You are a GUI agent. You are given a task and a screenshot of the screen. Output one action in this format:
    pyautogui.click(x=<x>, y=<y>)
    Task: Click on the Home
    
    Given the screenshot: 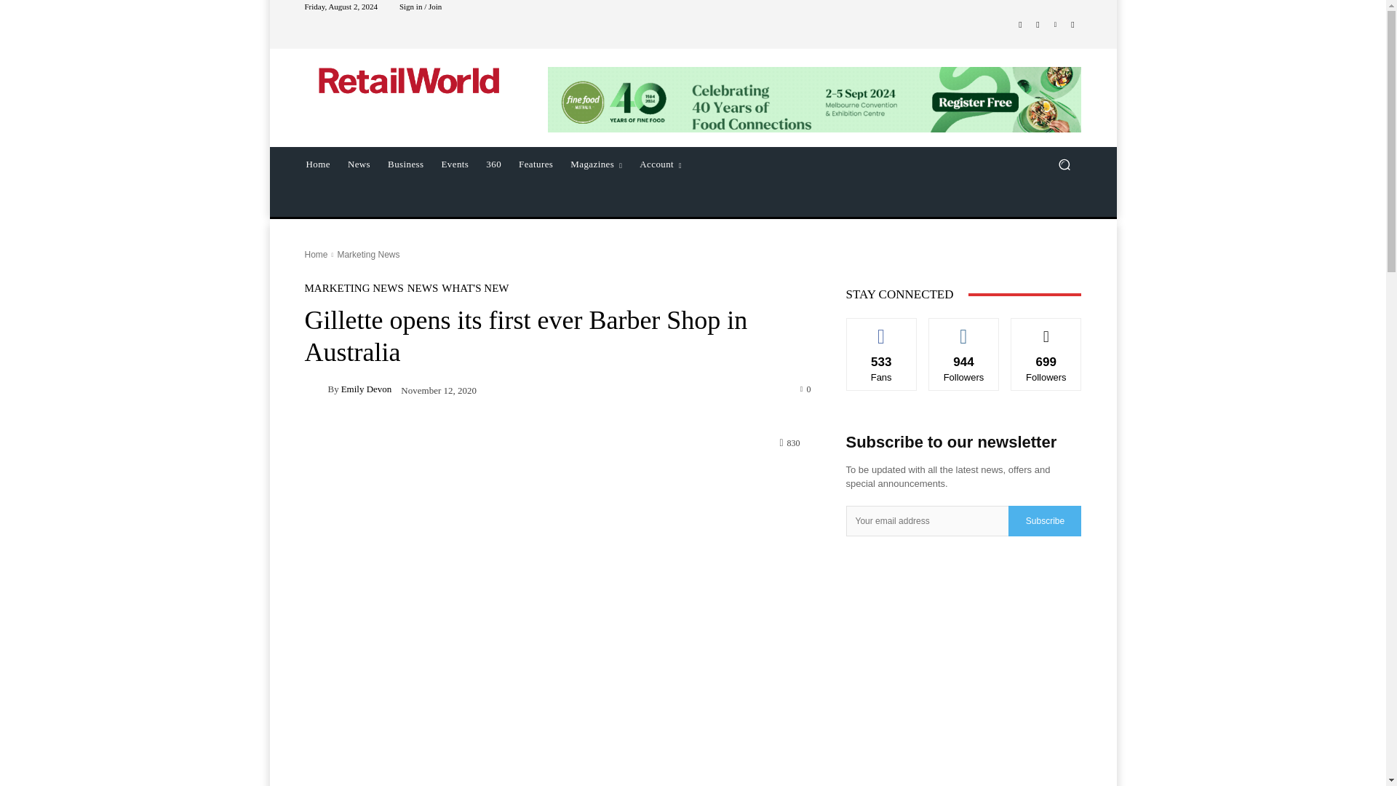 What is the action you would take?
    pyautogui.click(x=317, y=164)
    